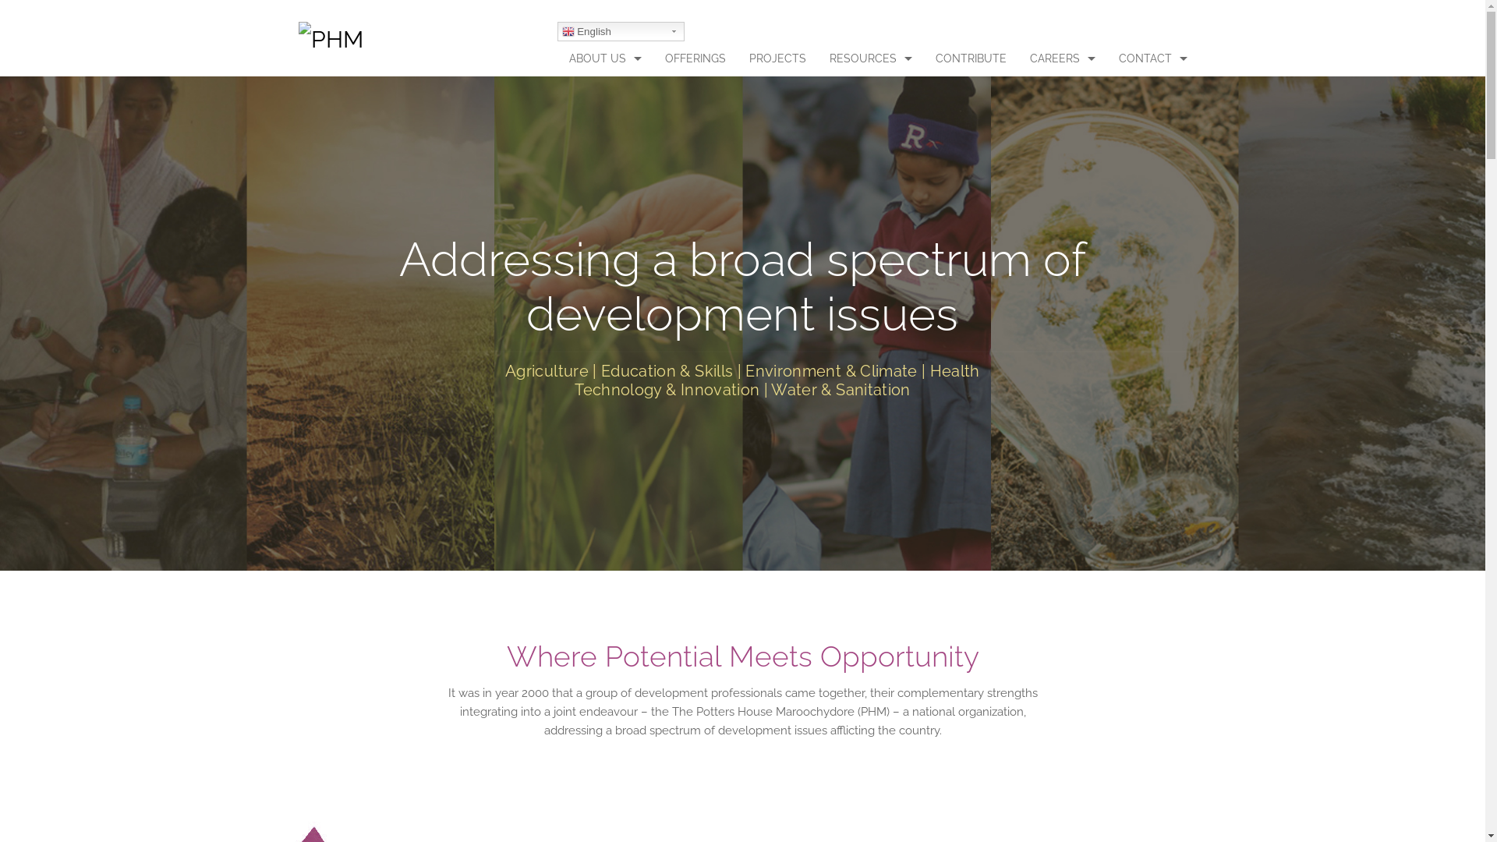 The height and width of the screenshot is (842, 1497). Describe the element at coordinates (1063, 129) in the screenshot. I see `INTERNSHIP` at that location.